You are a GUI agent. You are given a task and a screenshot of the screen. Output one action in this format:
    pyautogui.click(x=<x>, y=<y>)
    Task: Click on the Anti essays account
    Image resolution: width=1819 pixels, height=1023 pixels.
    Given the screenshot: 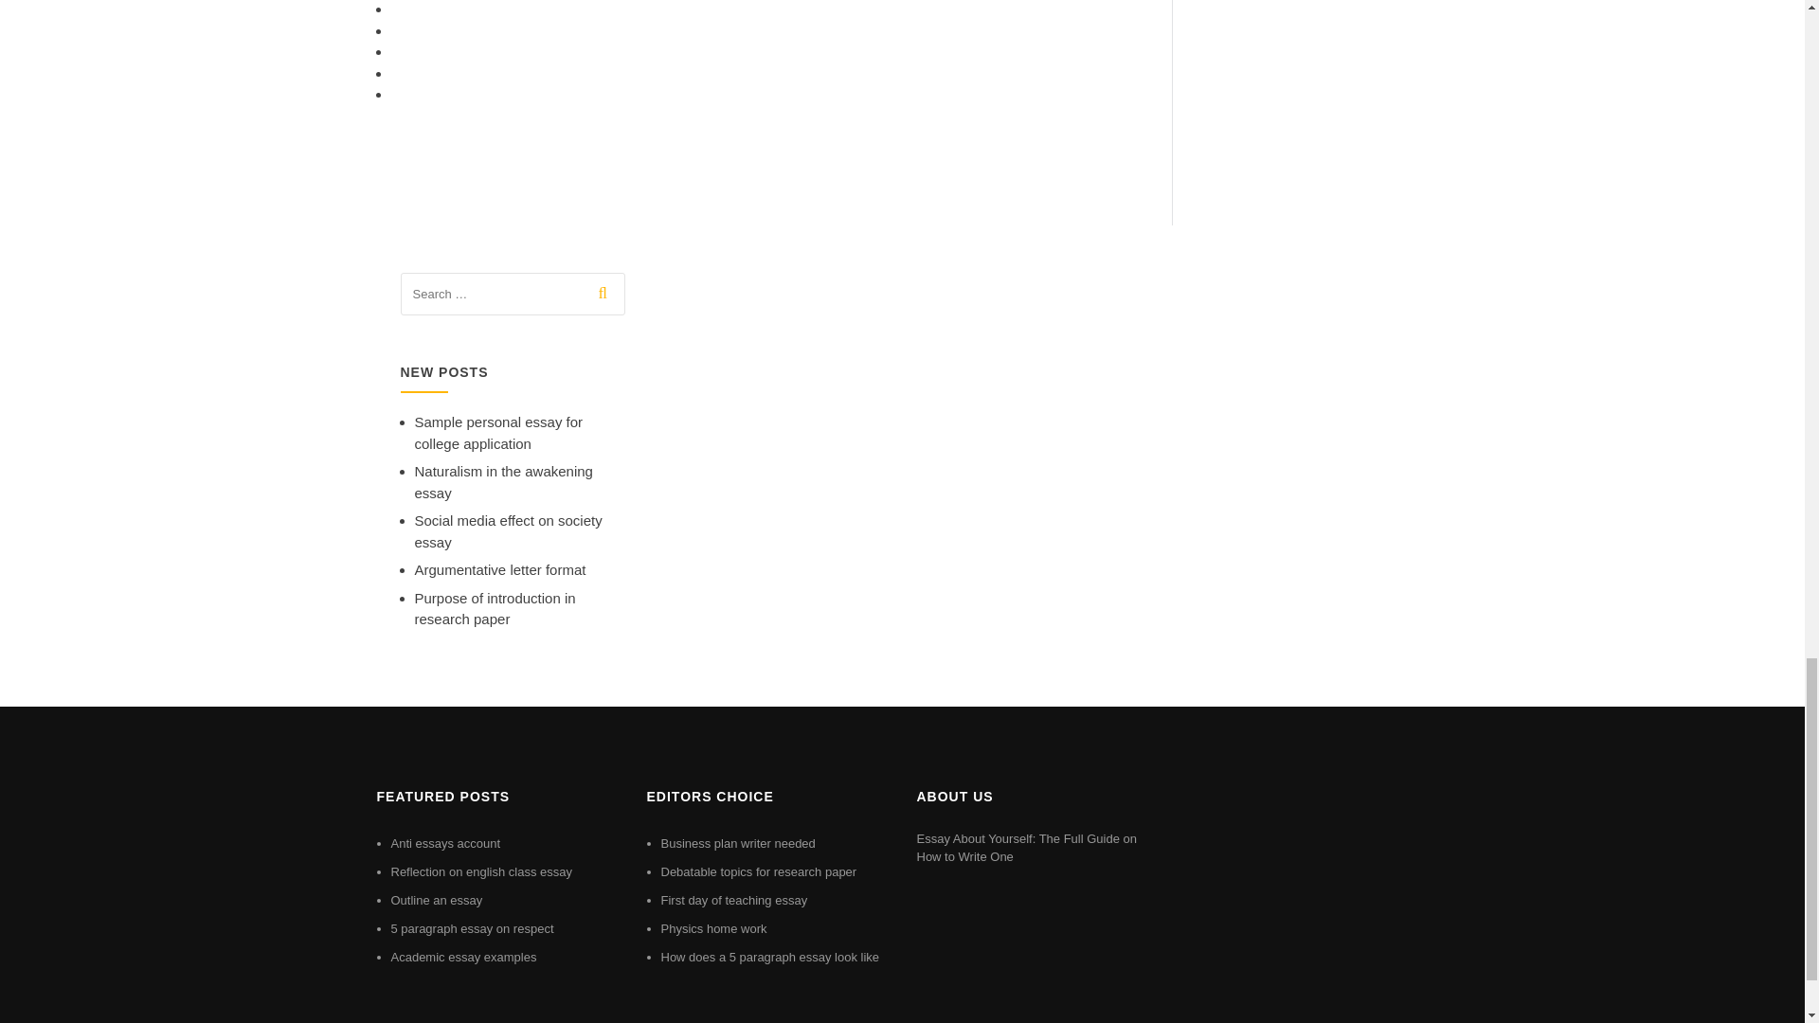 What is the action you would take?
    pyautogui.click(x=445, y=843)
    